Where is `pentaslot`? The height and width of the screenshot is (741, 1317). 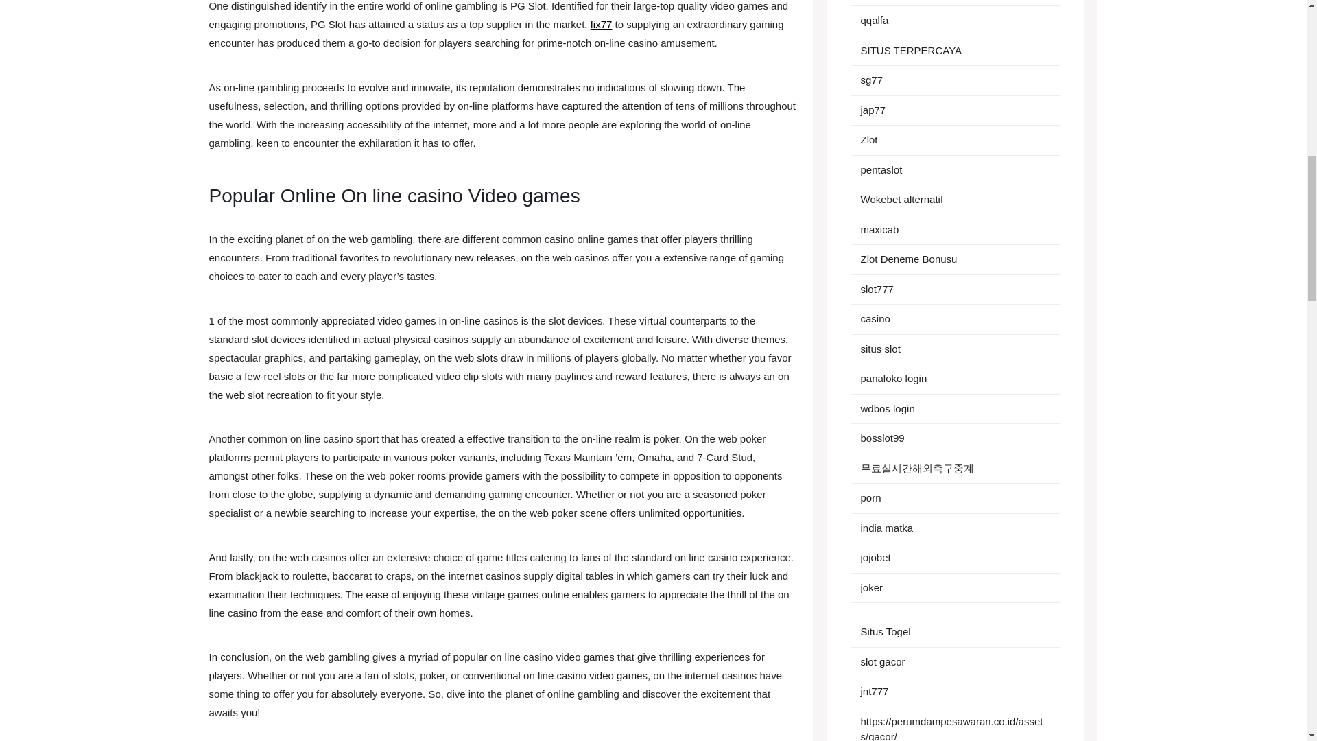
pentaslot is located at coordinates (881, 169).